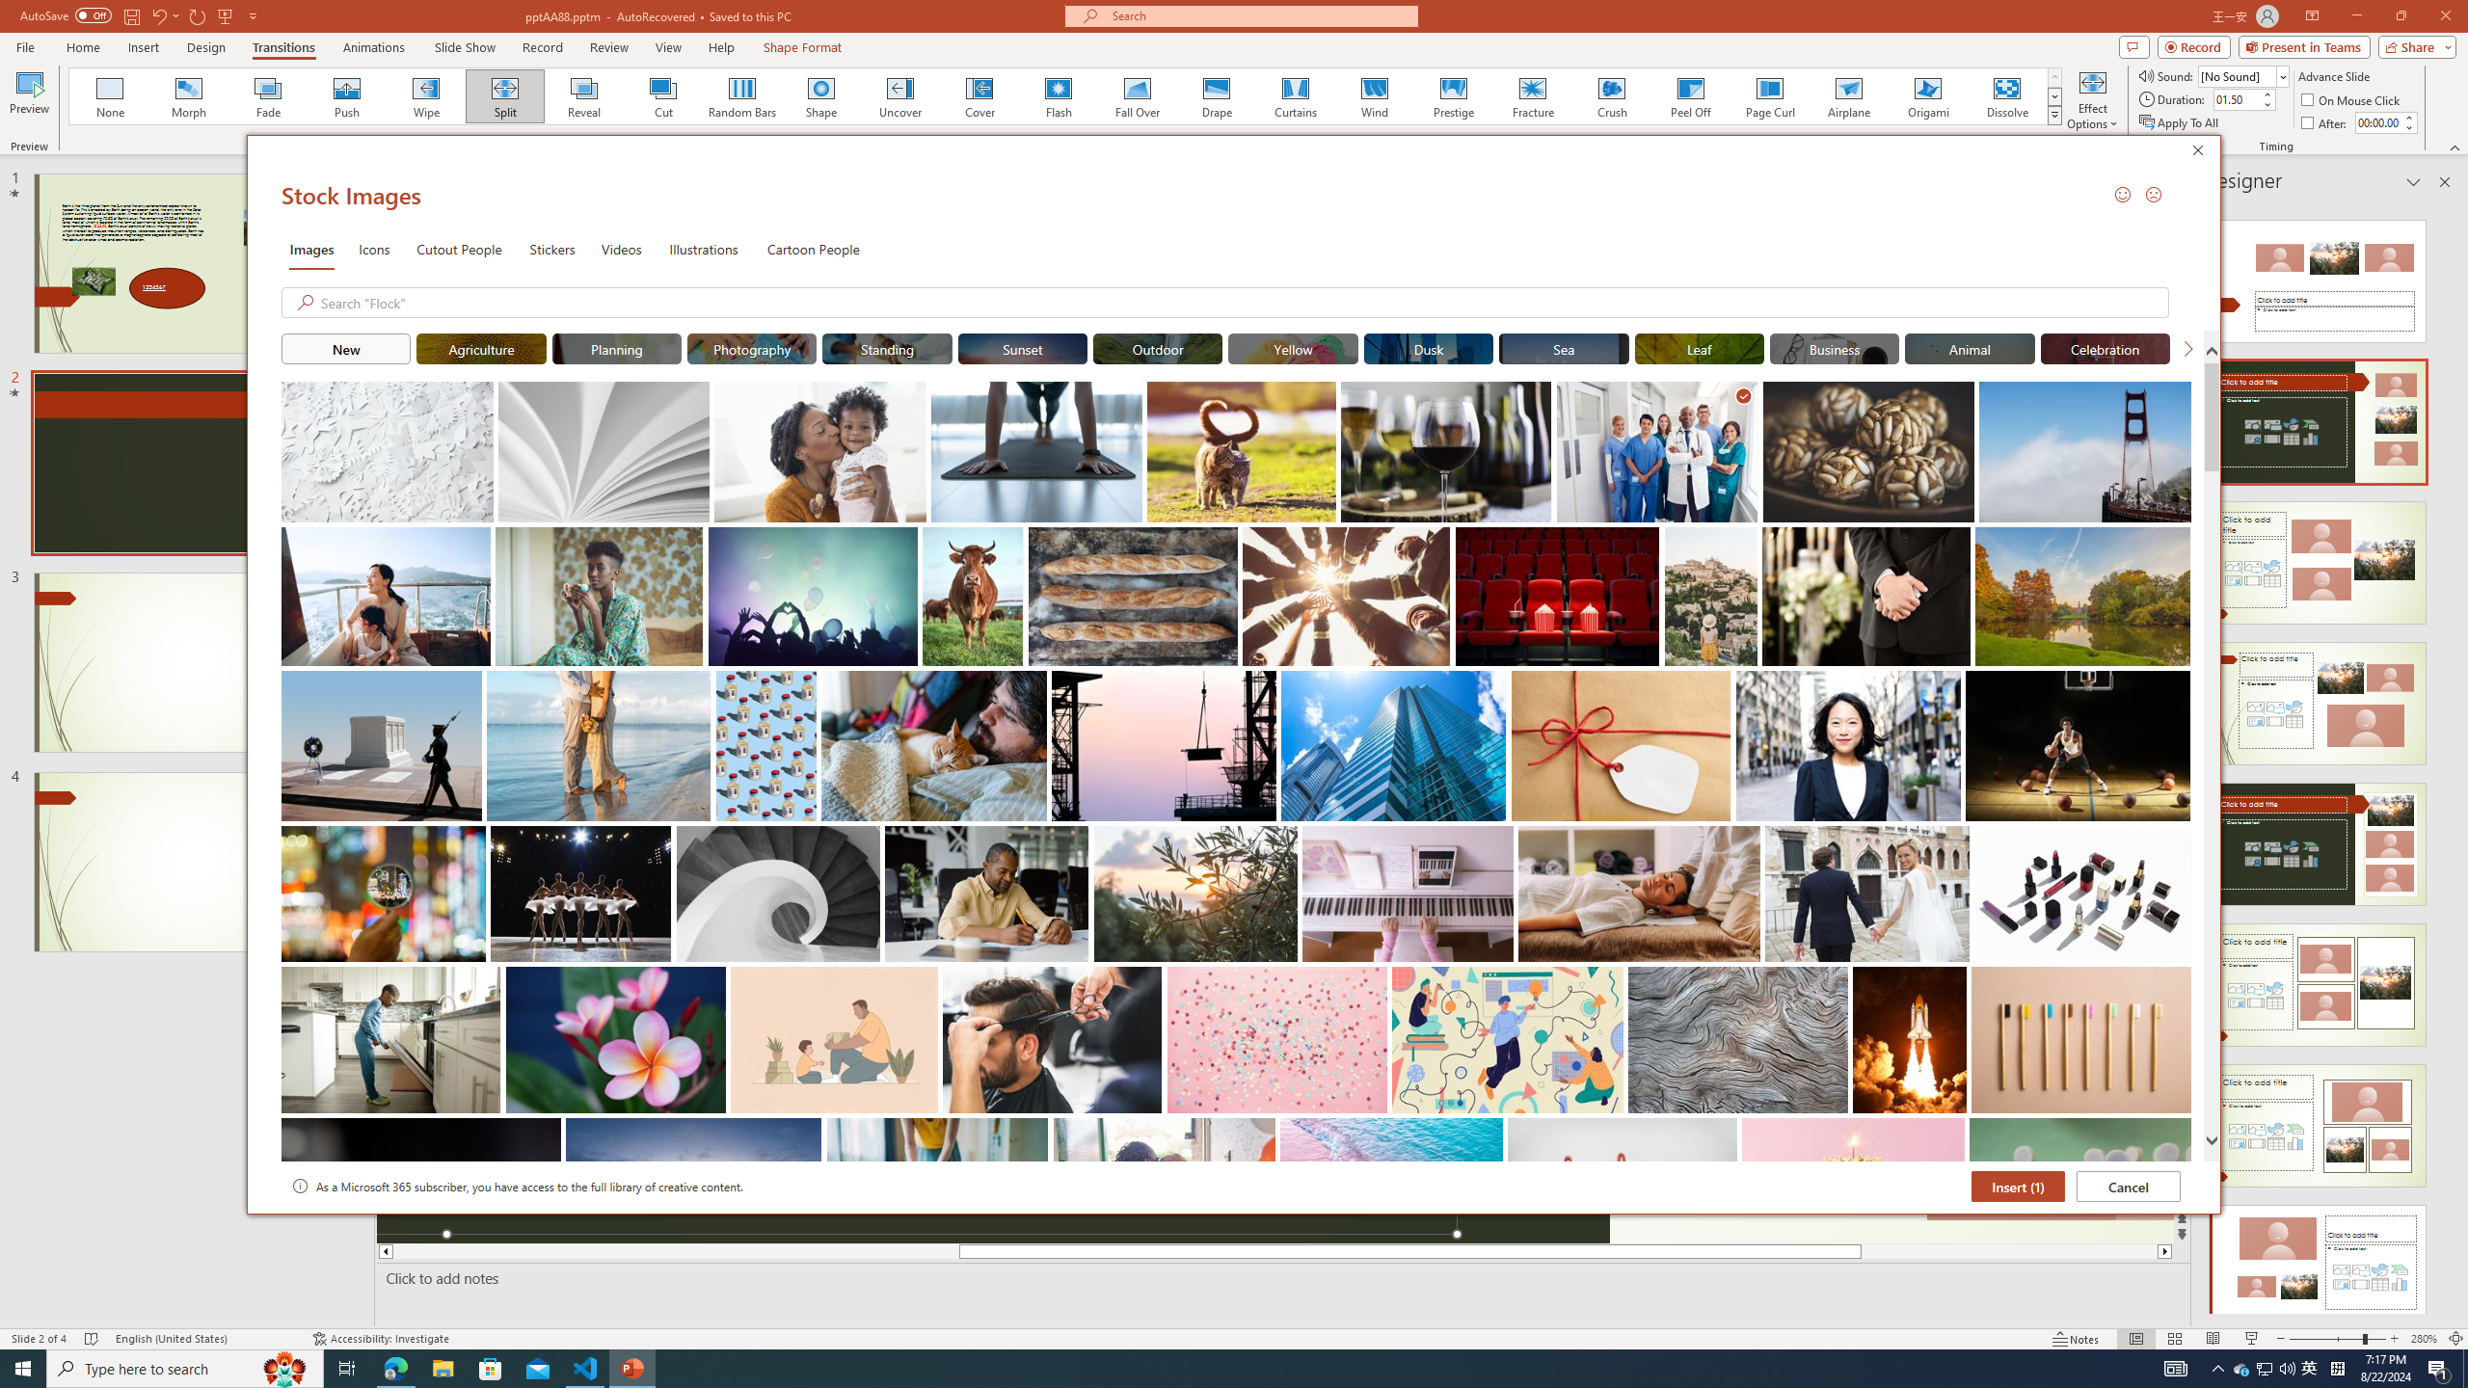 The image size is (2468, 1388). I want to click on Animations, so click(374, 47).